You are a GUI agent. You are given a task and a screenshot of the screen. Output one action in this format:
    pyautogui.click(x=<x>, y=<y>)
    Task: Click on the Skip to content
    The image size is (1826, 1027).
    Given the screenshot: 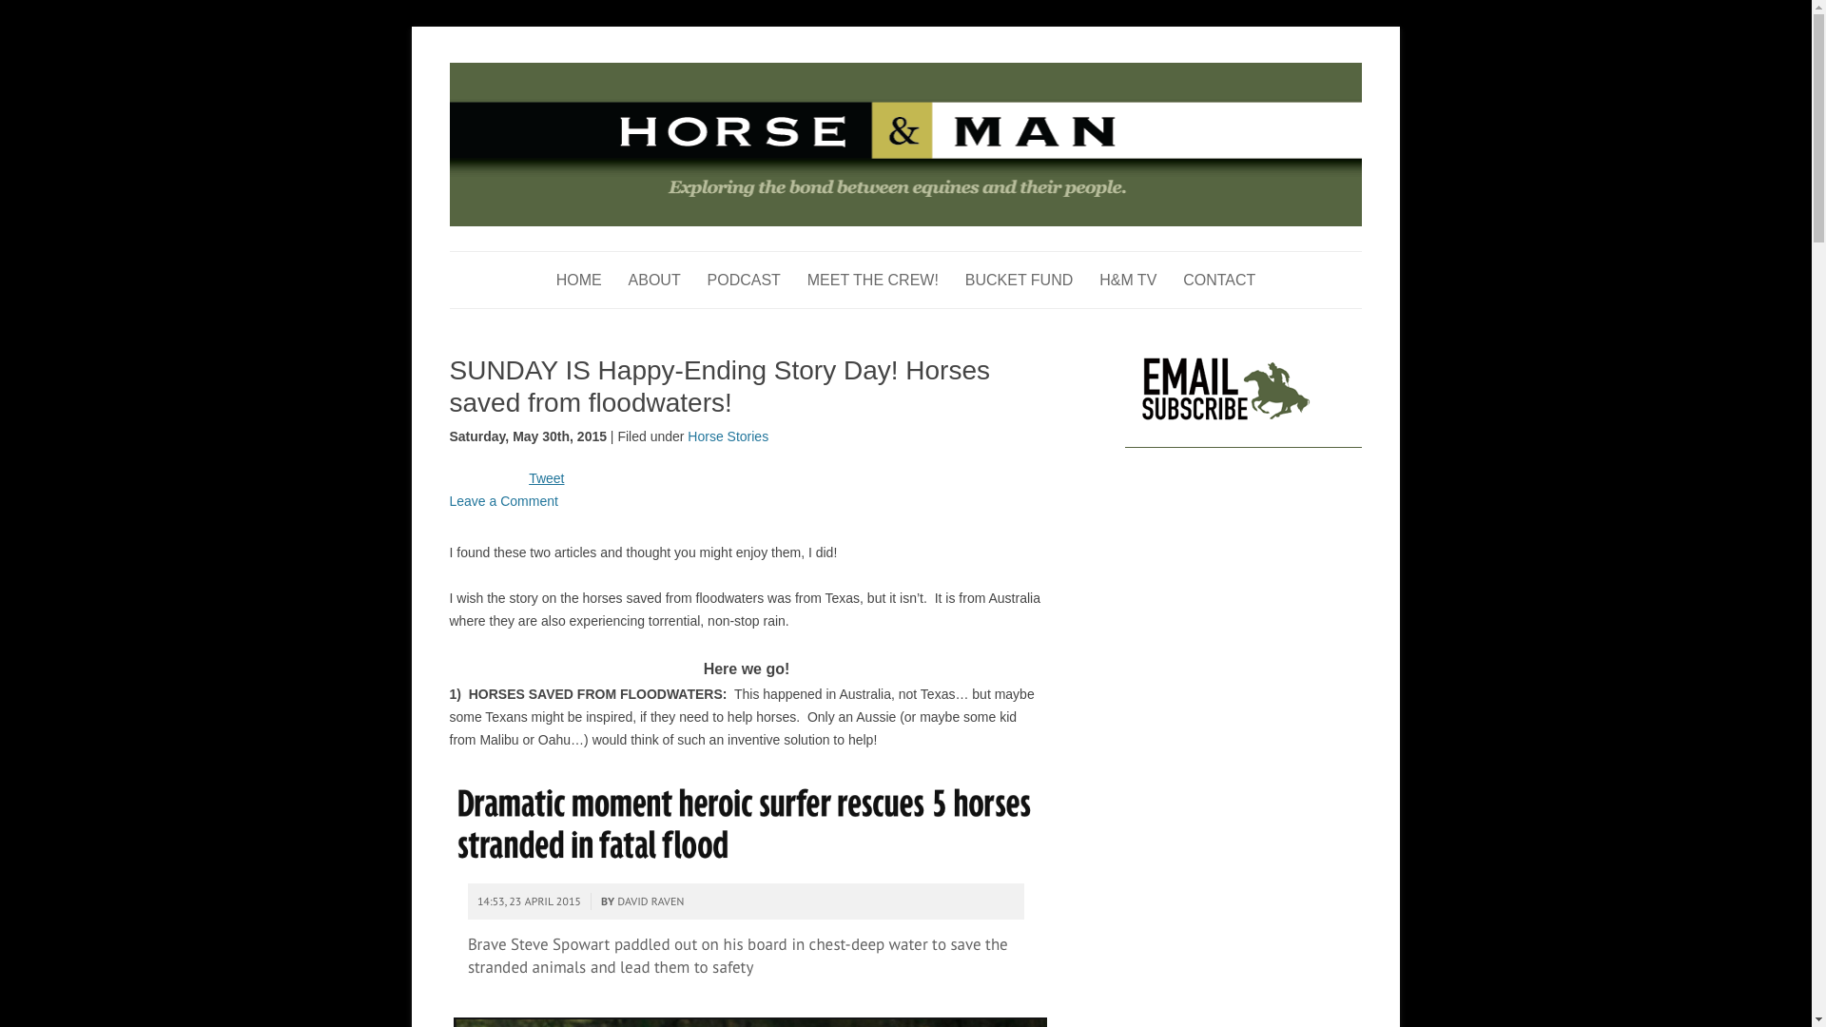 What is the action you would take?
    pyautogui.click(x=949, y=257)
    